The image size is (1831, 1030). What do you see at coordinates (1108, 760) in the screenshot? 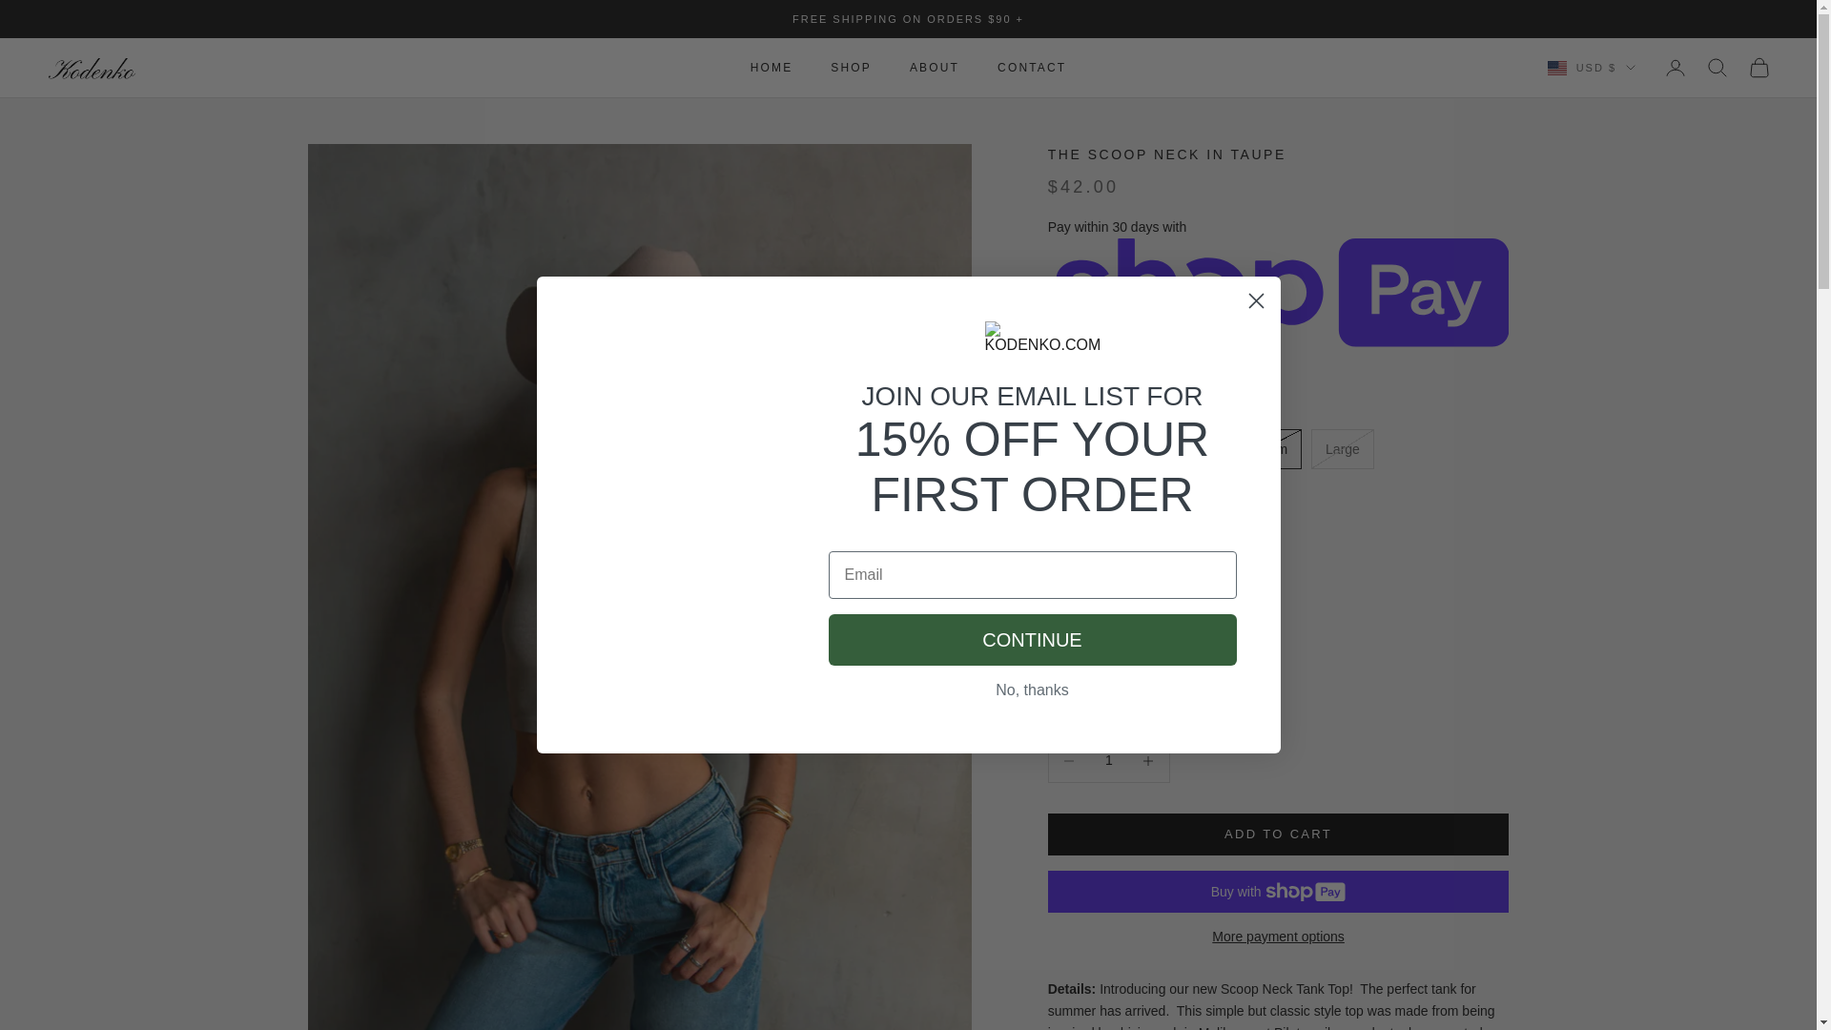
I see `1` at bounding box center [1108, 760].